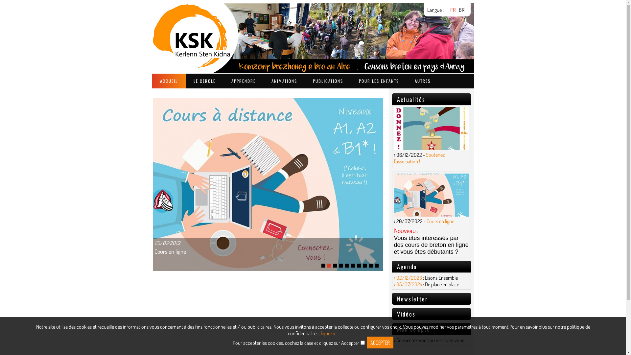 The height and width of the screenshot is (355, 631). What do you see at coordinates (423, 81) in the screenshot?
I see `AUTRES` at bounding box center [423, 81].